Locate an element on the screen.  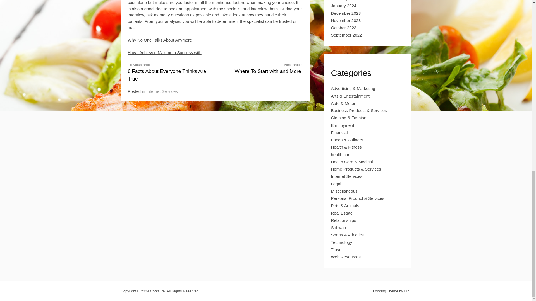
October 2023 is located at coordinates (347, 35).